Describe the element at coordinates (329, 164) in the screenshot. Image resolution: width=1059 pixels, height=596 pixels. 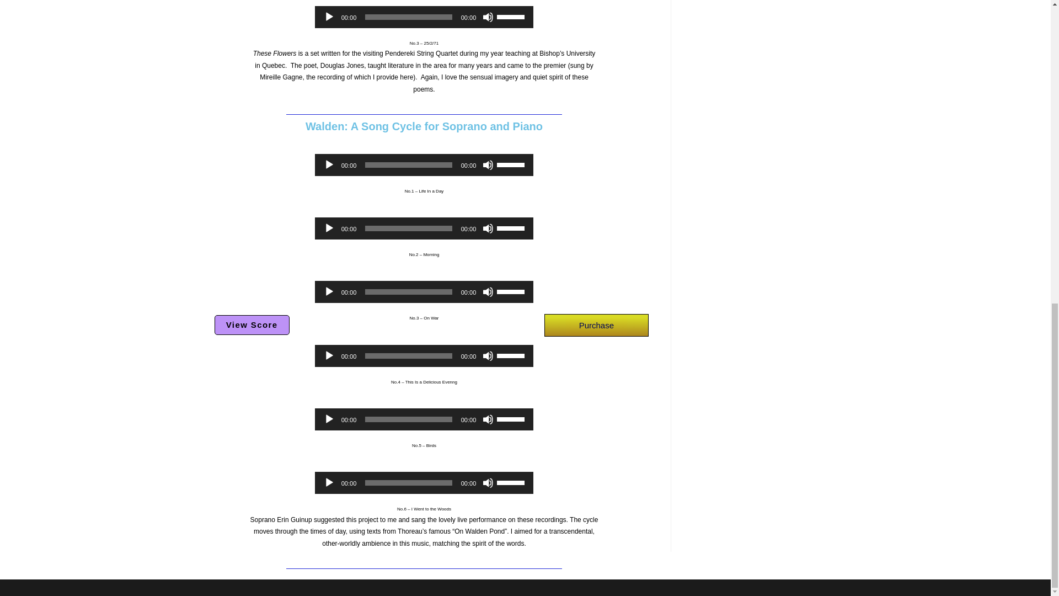
I see `Play` at that location.